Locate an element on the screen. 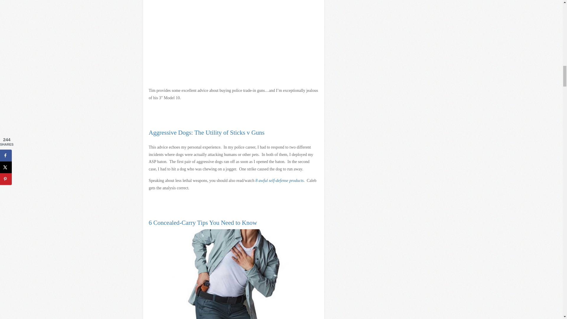 Image resolution: width=567 pixels, height=319 pixels. Aggressive Dogs: The Utility of Sticks v Guns is located at coordinates (207, 133).